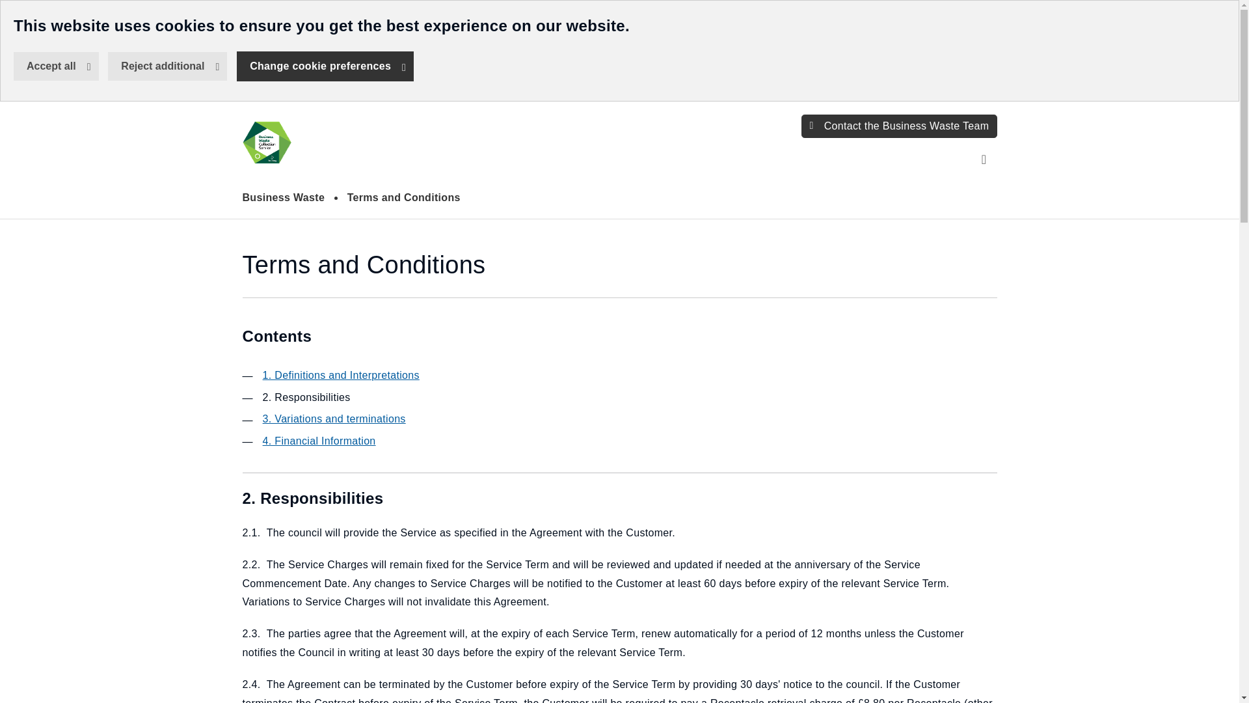 The height and width of the screenshot is (703, 1249). I want to click on Change cookie preferences, so click(325, 66).